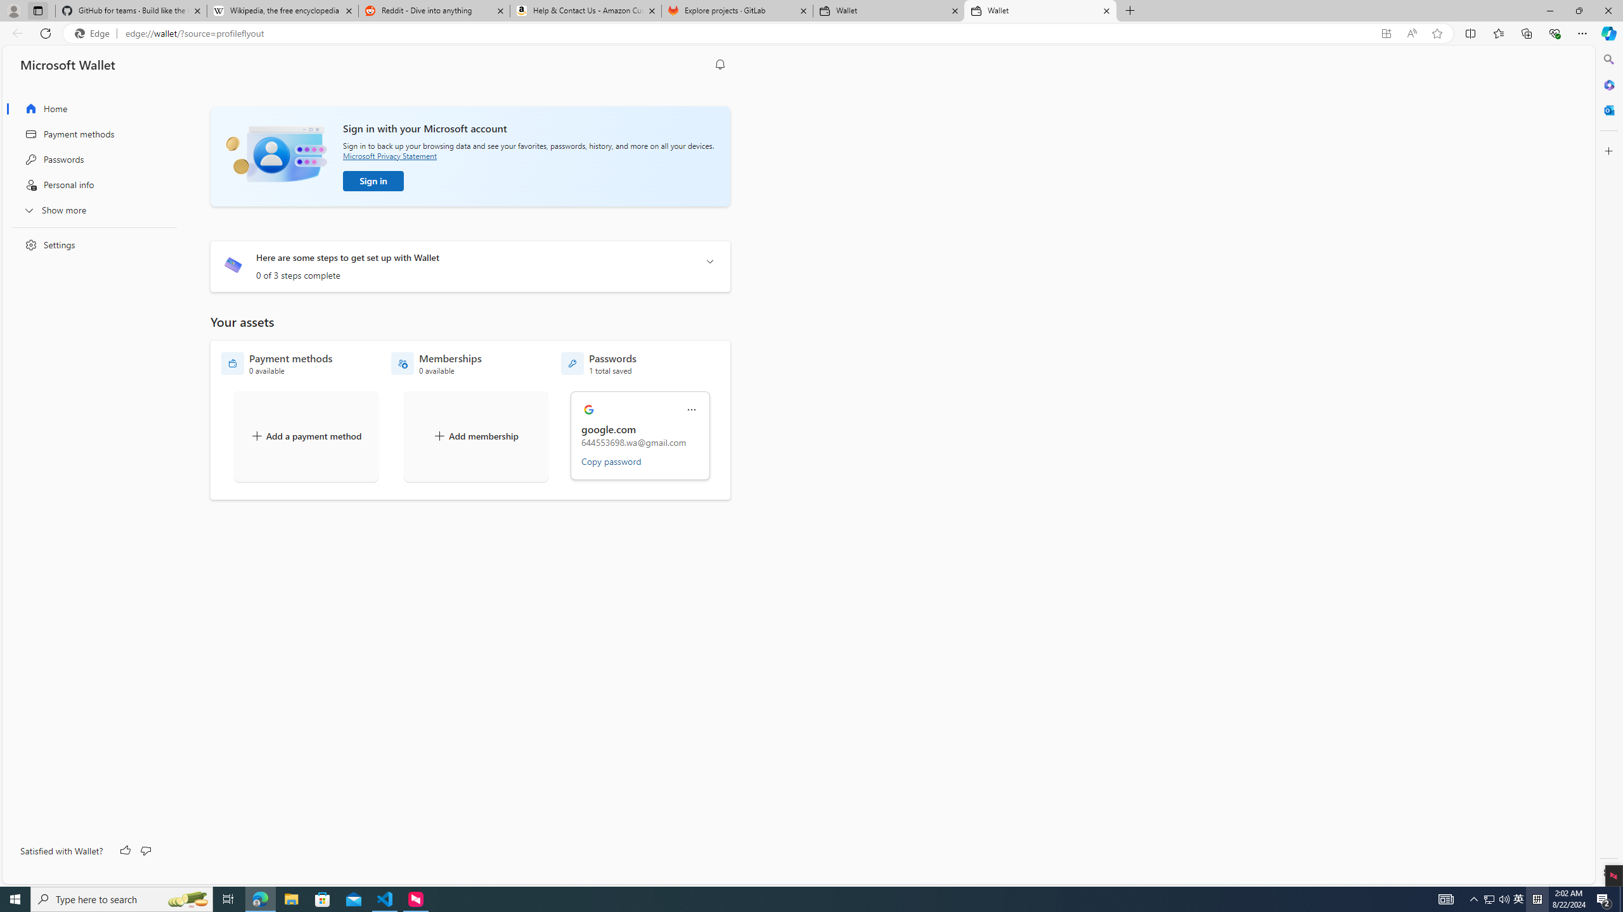 This screenshot has width=1623, height=912. I want to click on Wikipedia, the free encyclopedia, so click(282, 11).